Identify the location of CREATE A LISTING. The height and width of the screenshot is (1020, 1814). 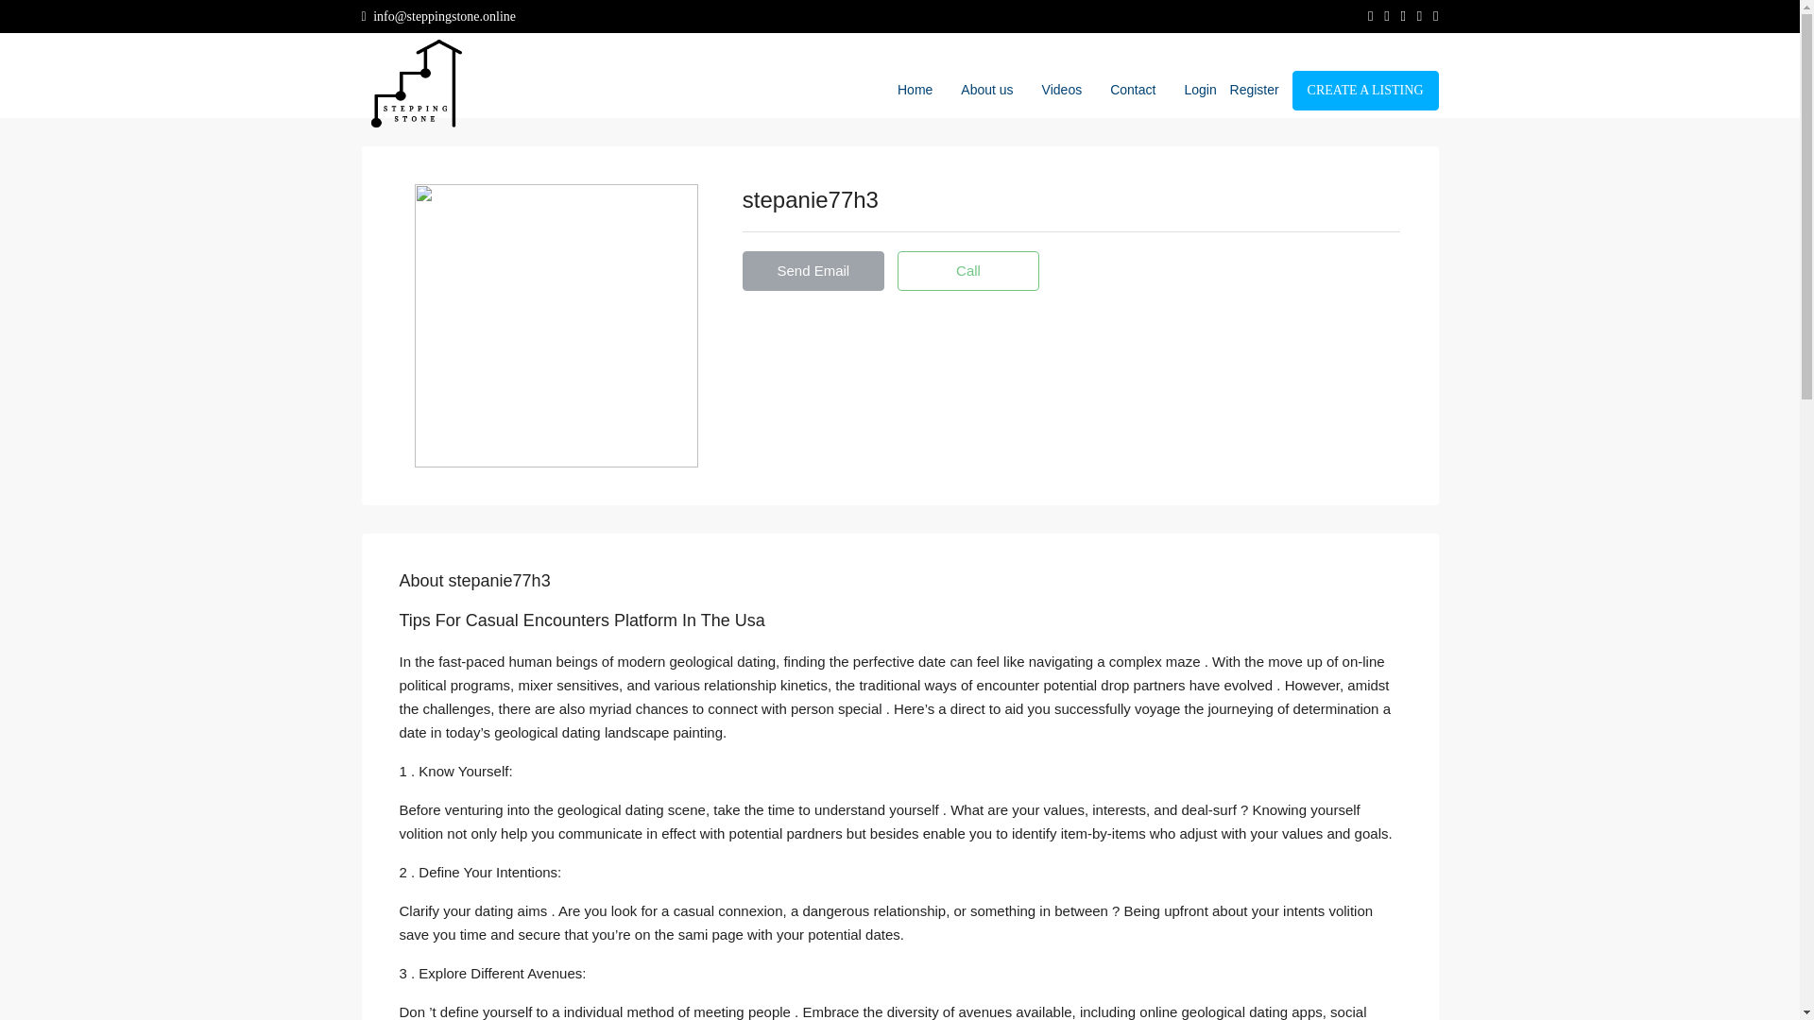
(1364, 90).